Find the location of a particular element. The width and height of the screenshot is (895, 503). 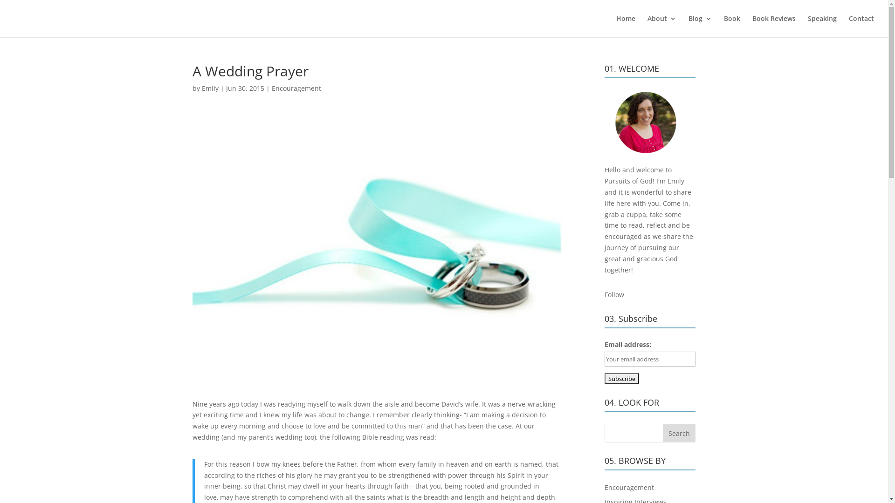

Speaking is located at coordinates (822, 26).